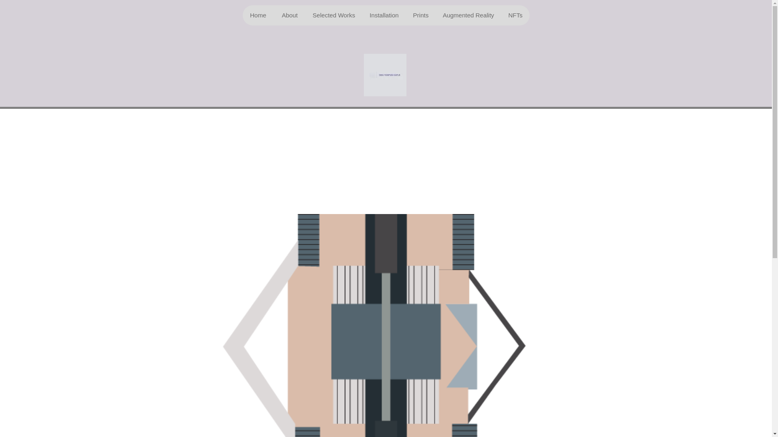 This screenshot has height=437, width=778. What do you see at coordinates (334, 15) in the screenshot?
I see `Selected Works` at bounding box center [334, 15].